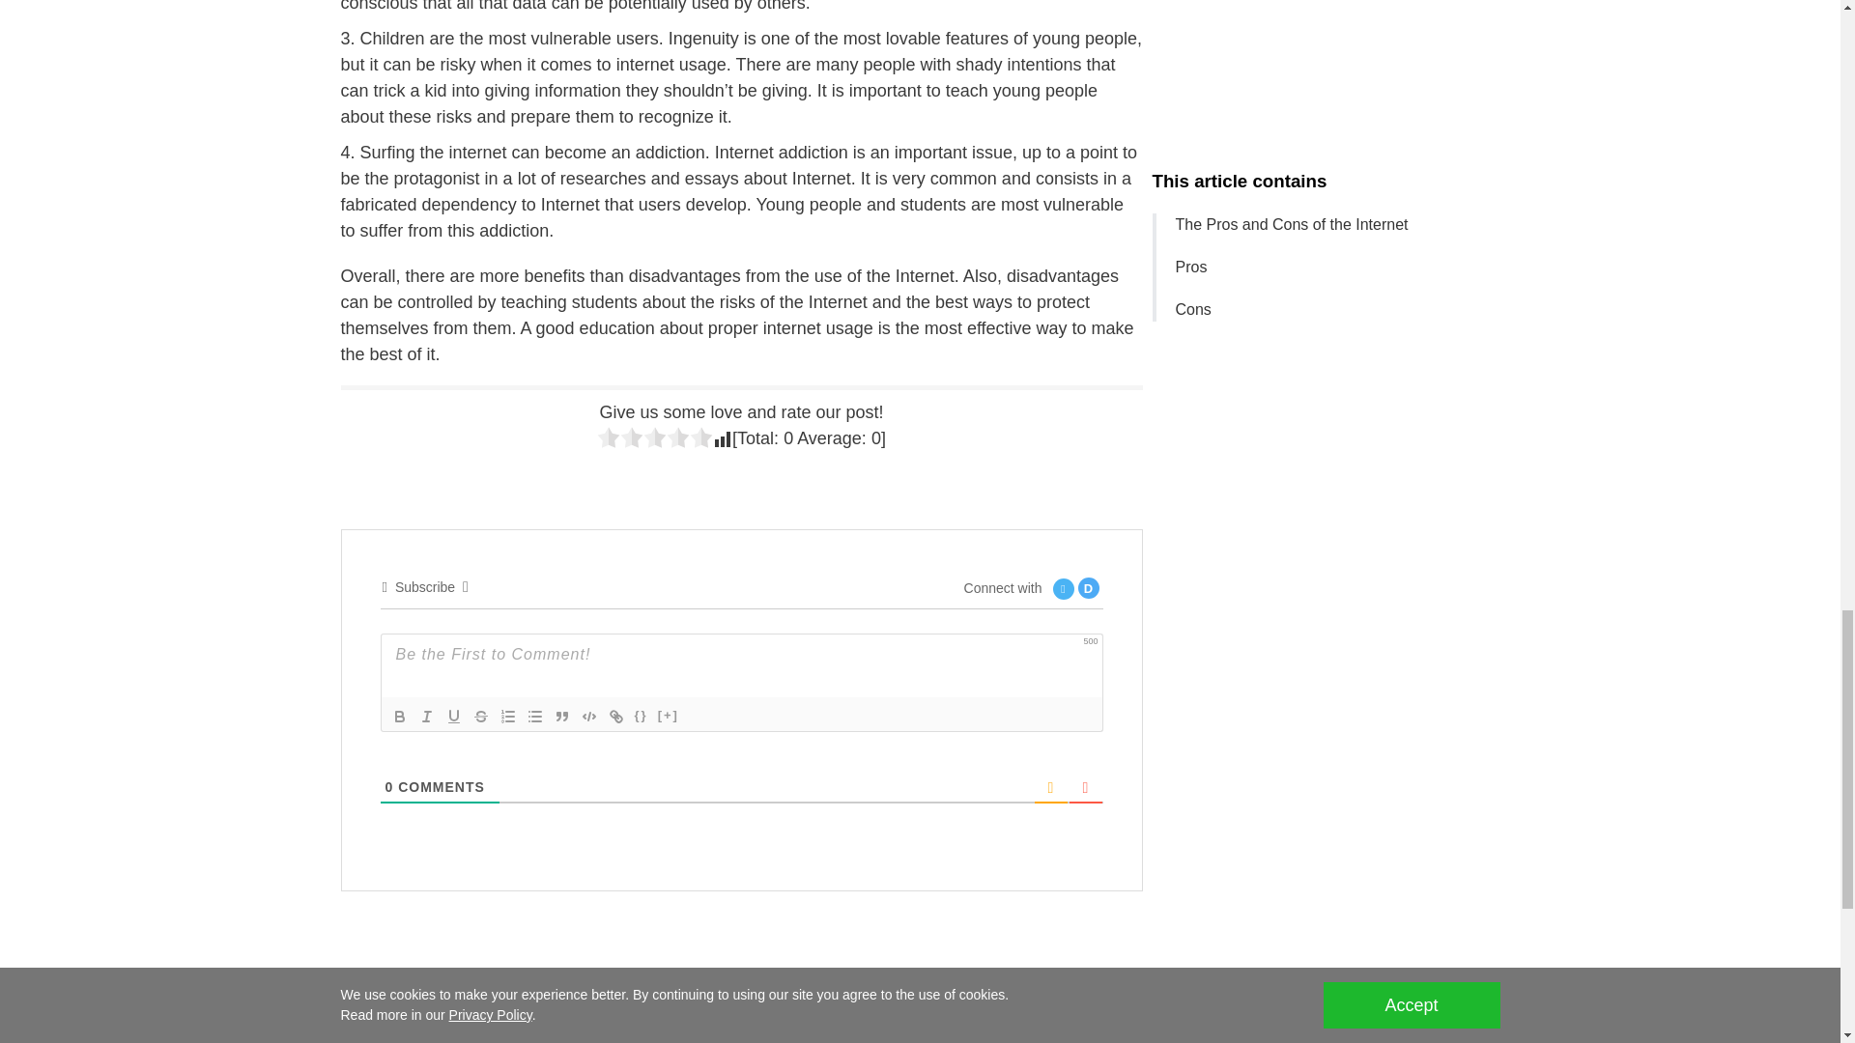 The width and height of the screenshot is (1855, 1043). I want to click on Source Code, so click(642, 717).